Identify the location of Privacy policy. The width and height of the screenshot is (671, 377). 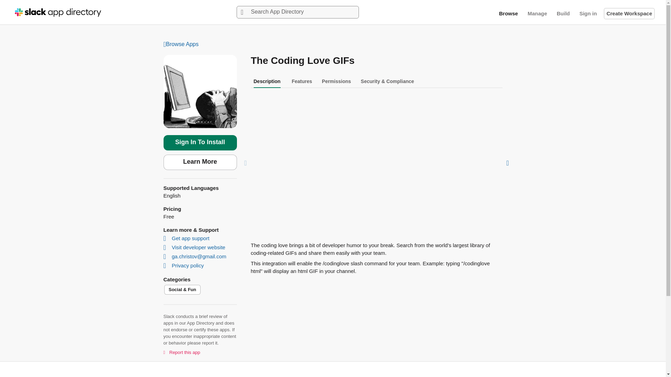
(185, 265).